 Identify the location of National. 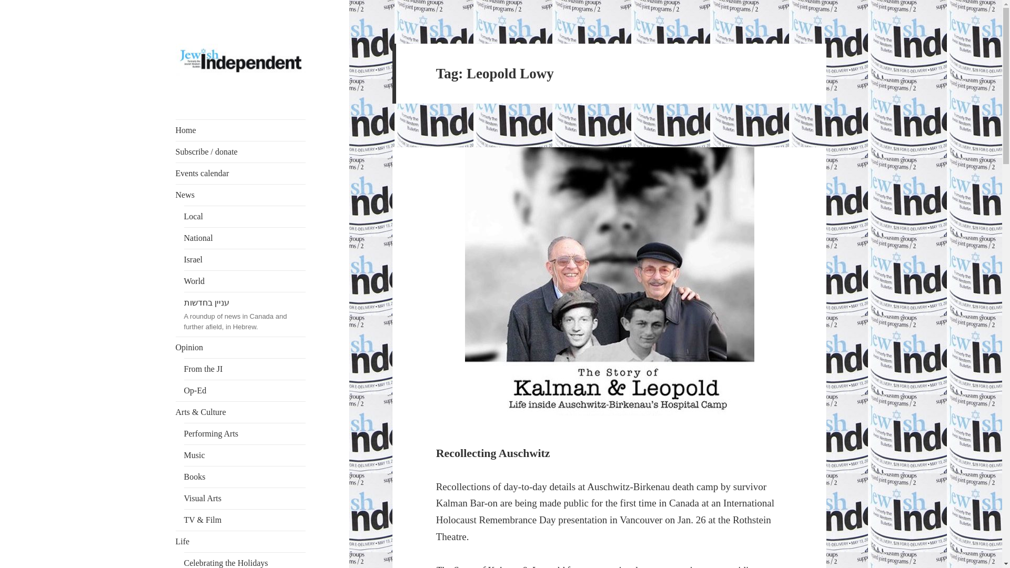
(245, 238).